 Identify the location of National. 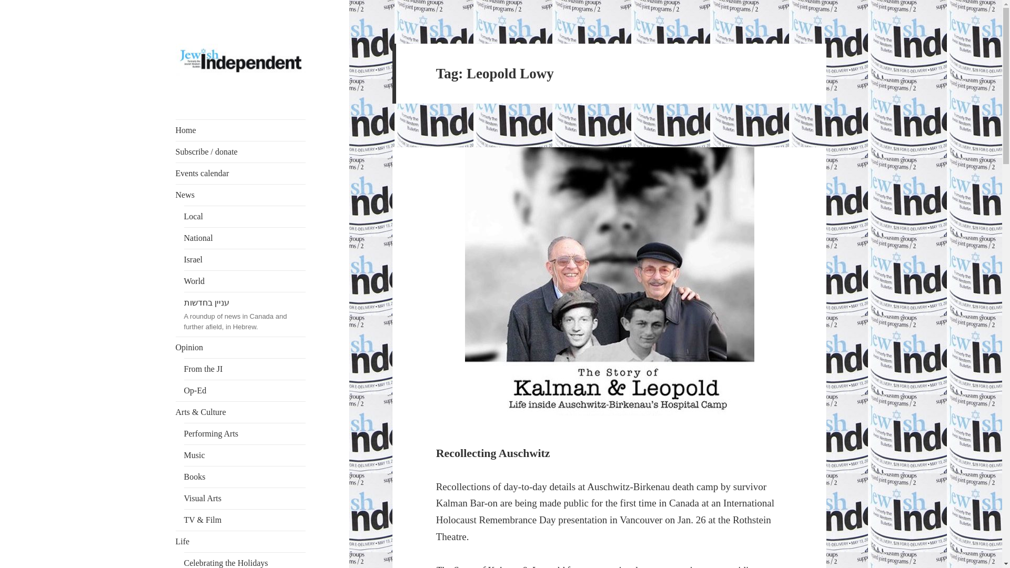
(245, 238).